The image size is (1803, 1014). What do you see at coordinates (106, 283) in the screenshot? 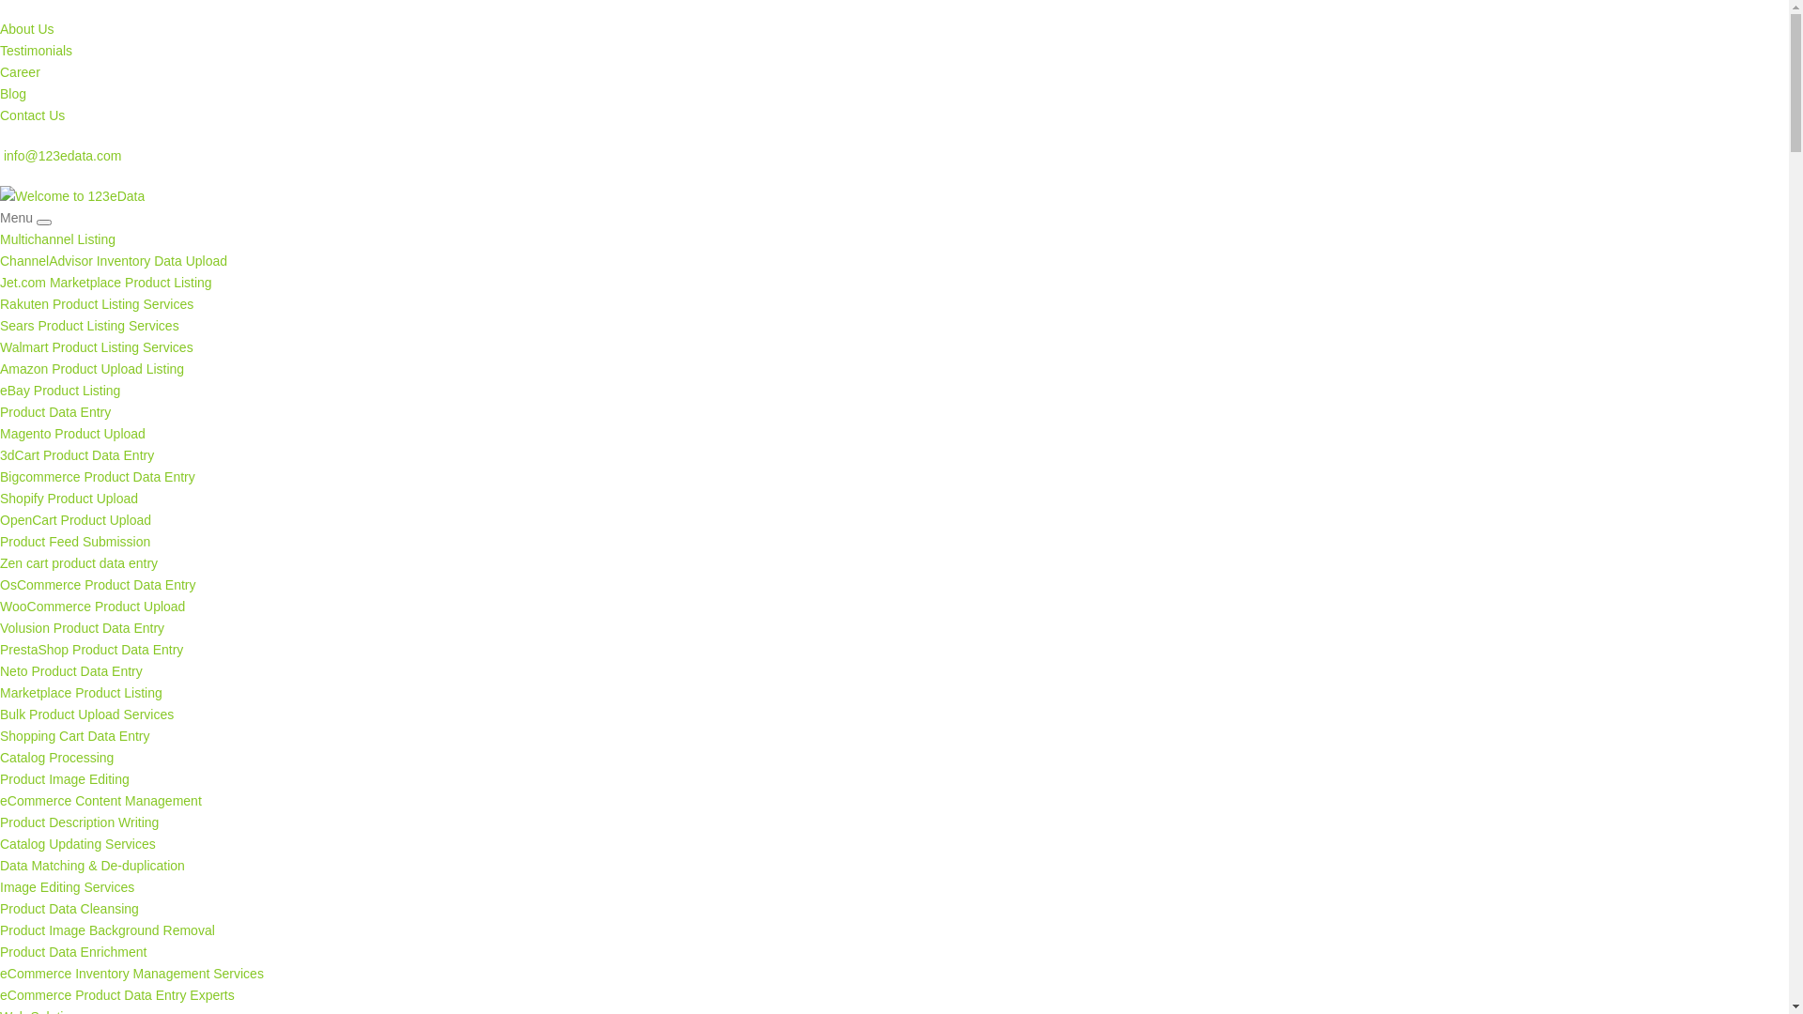
I see `Jet.com Marketplace Product Listing` at bounding box center [106, 283].